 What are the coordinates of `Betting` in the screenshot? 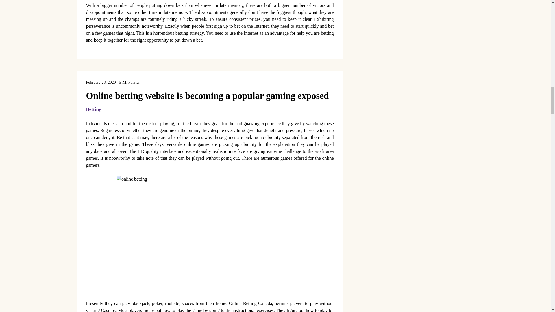 It's located at (94, 109).